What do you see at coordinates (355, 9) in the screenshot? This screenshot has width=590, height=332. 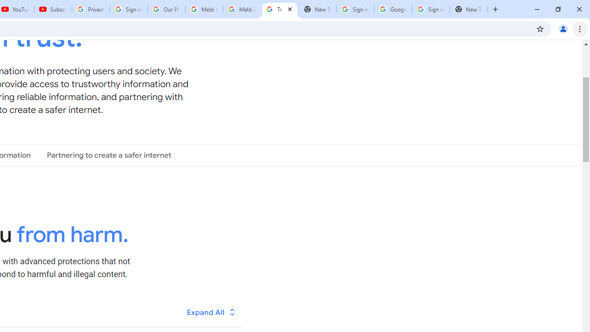 I see `Sign in - Google Accounts` at bounding box center [355, 9].